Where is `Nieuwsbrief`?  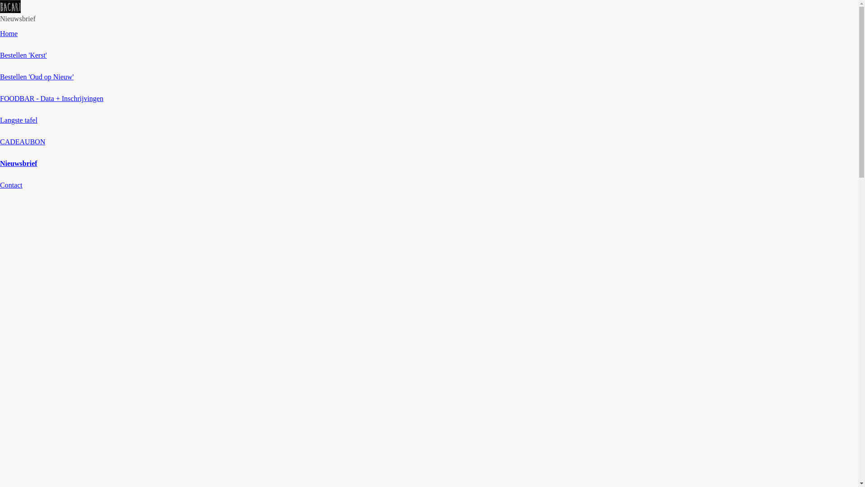 Nieuwsbrief is located at coordinates (19, 163).